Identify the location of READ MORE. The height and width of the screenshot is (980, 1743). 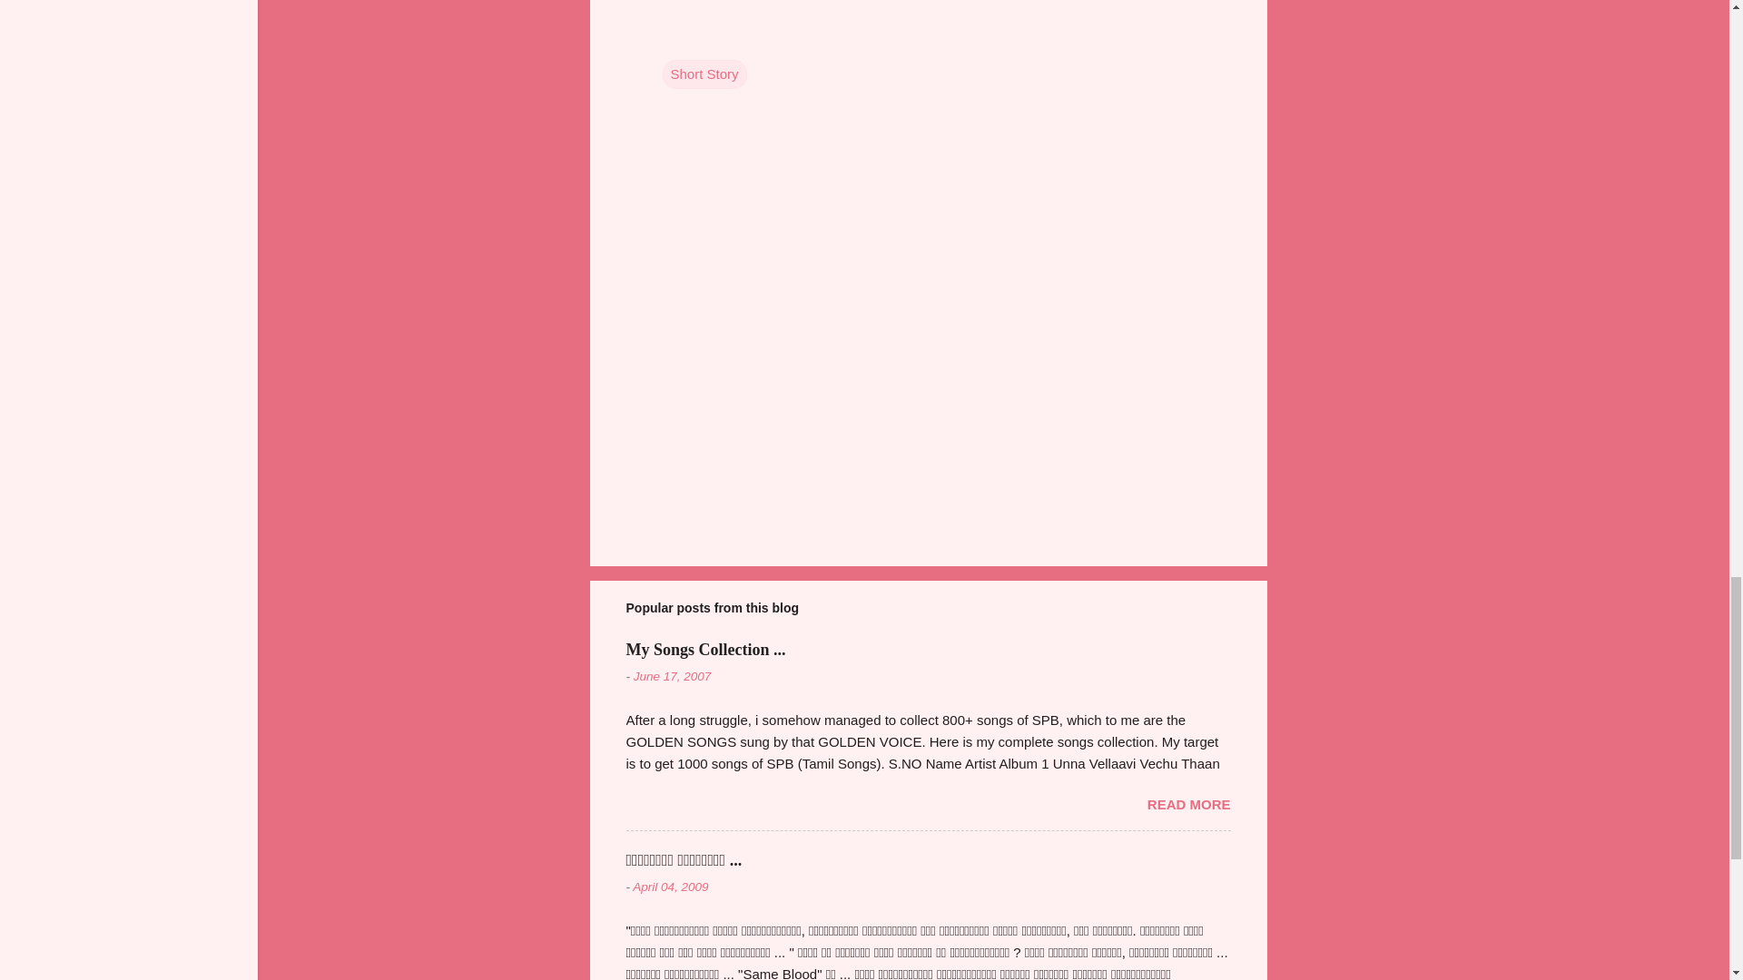
(1188, 804).